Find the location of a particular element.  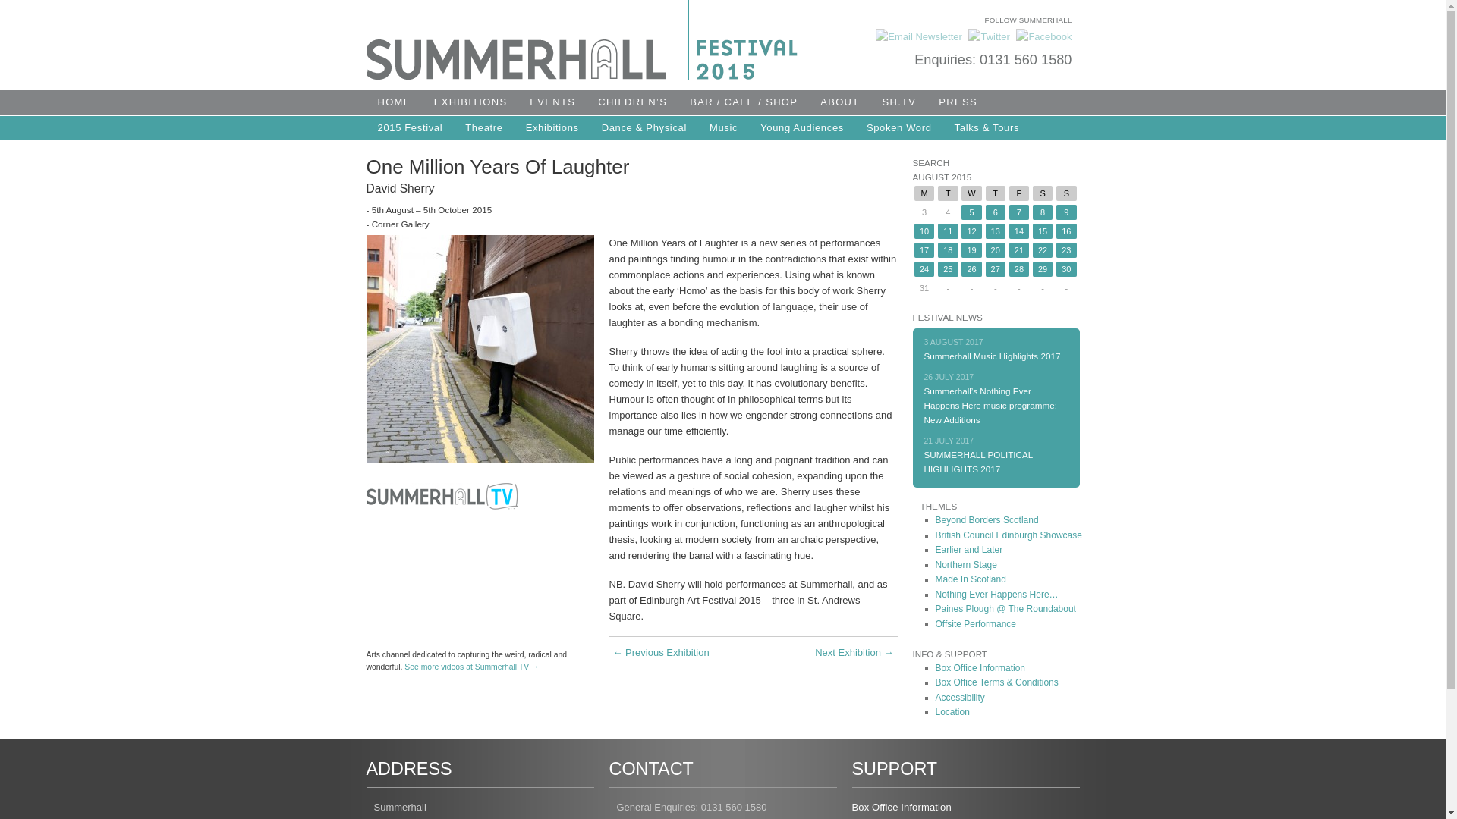

Spoken Word is located at coordinates (898, 127).